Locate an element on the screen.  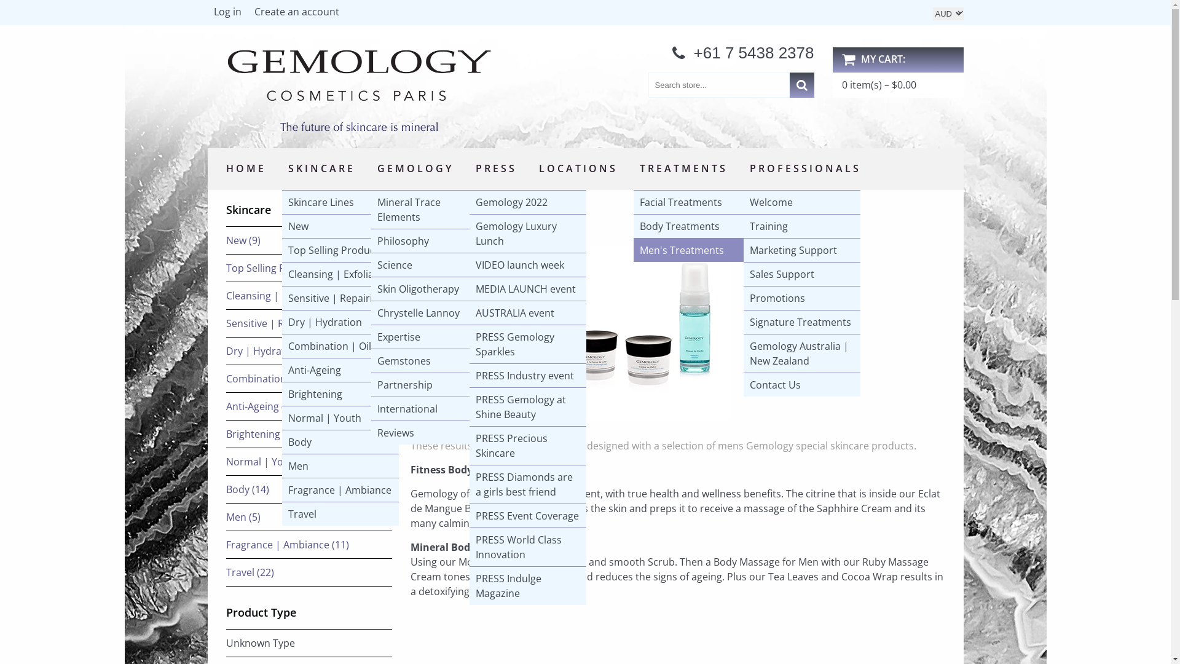
Anti-Ageing (13) is located at coordinates (262, 406).